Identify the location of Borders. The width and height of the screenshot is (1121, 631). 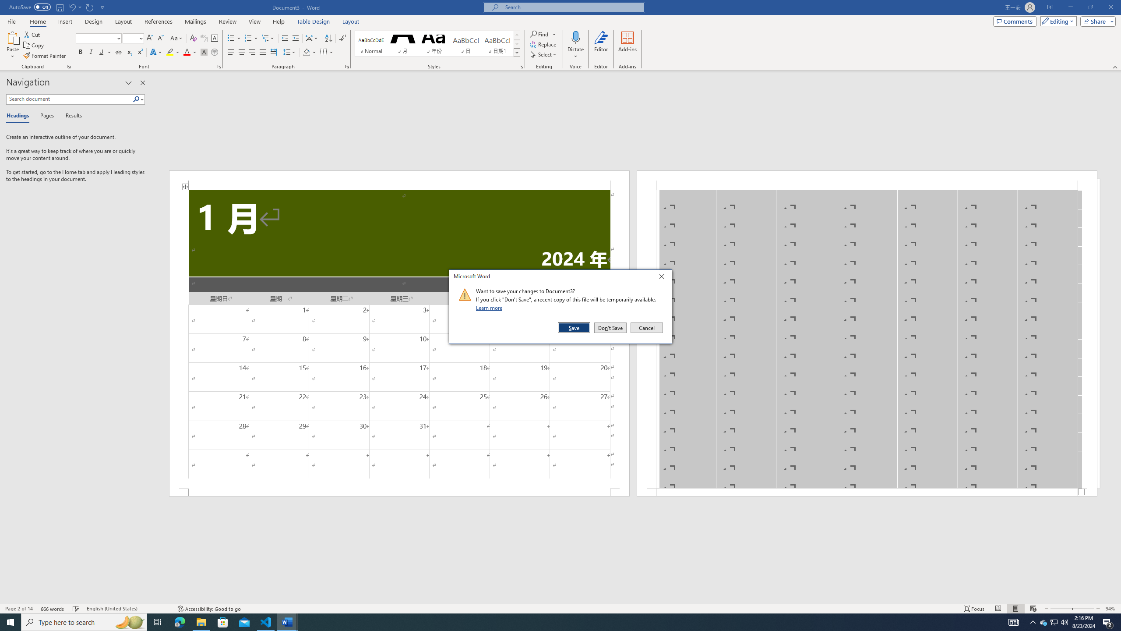
(327, 53).